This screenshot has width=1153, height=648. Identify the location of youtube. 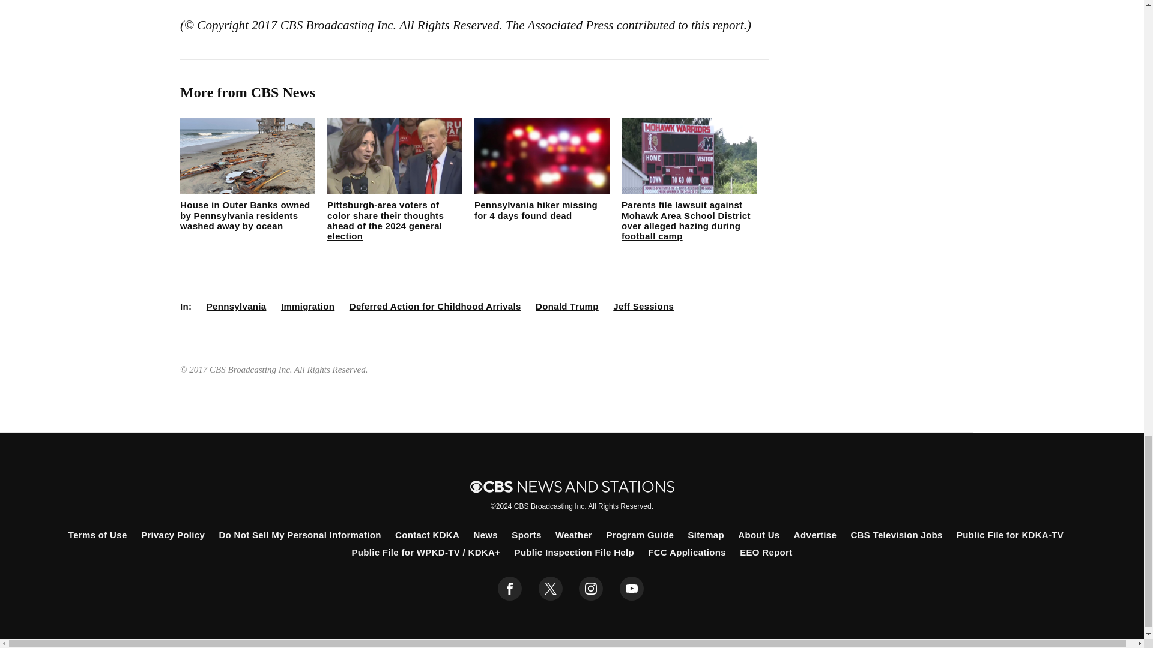
(632, 589).